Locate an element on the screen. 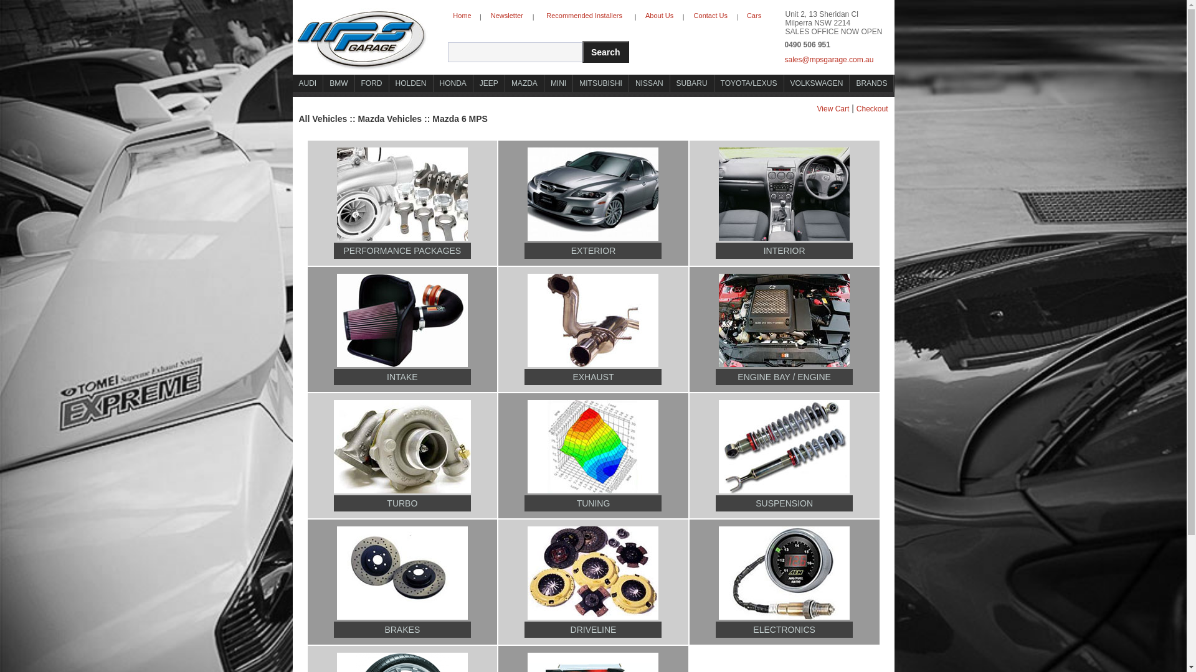 This screenshot has height=672, width=1196. Cars is located at coordinates (754, 16).